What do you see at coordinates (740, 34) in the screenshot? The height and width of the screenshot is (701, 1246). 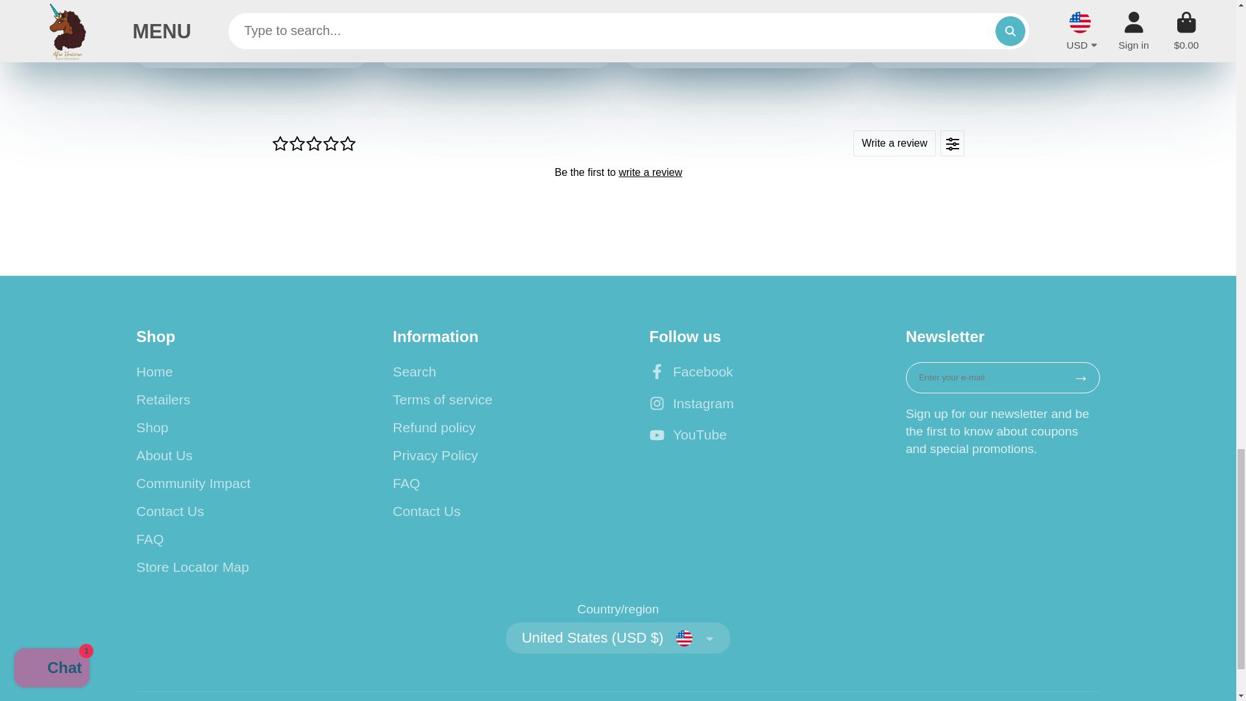 I see `Afro Unicorn Pin Buttons - Caramel` at bounding box center [740, 34].